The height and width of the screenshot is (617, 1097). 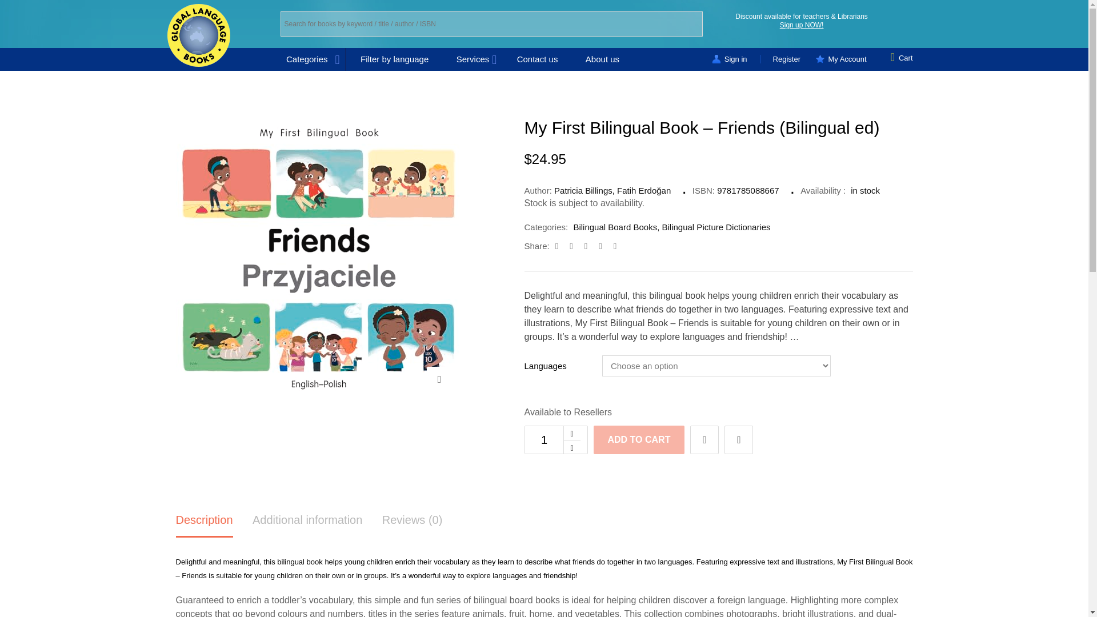 What do you see at coordinates (738, 440) in the screenshot?
I see `QuickView` at bounding box center [738, 440].